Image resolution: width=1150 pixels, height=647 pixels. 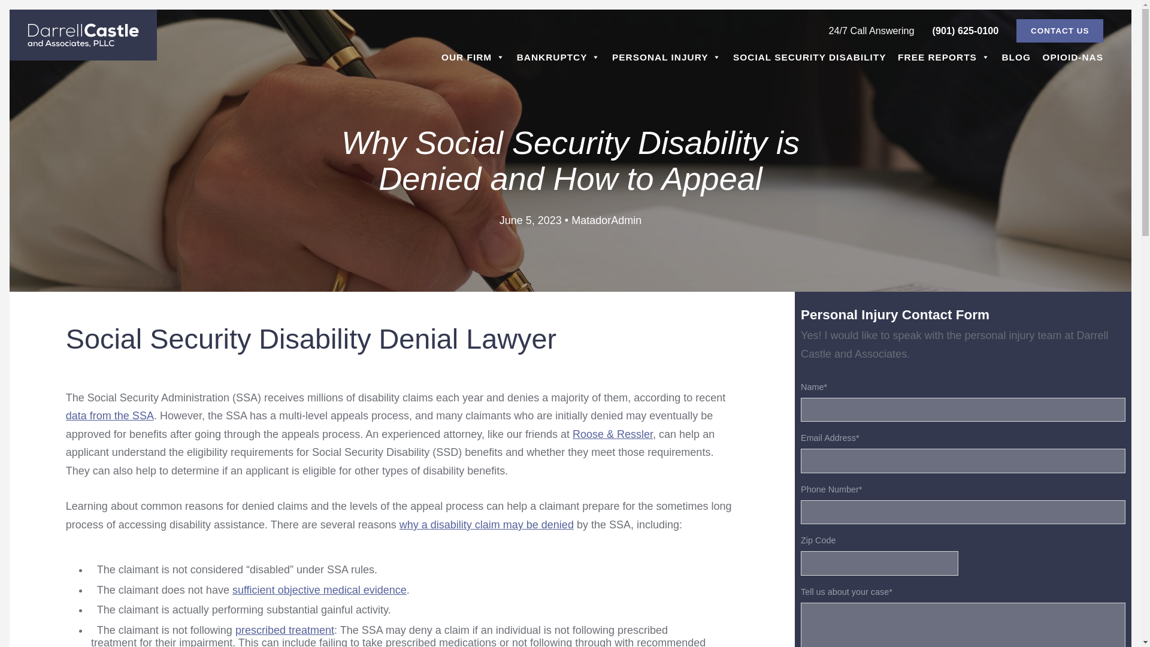 I want to click on BANKRUPTCY, so click(x=558, y=57).